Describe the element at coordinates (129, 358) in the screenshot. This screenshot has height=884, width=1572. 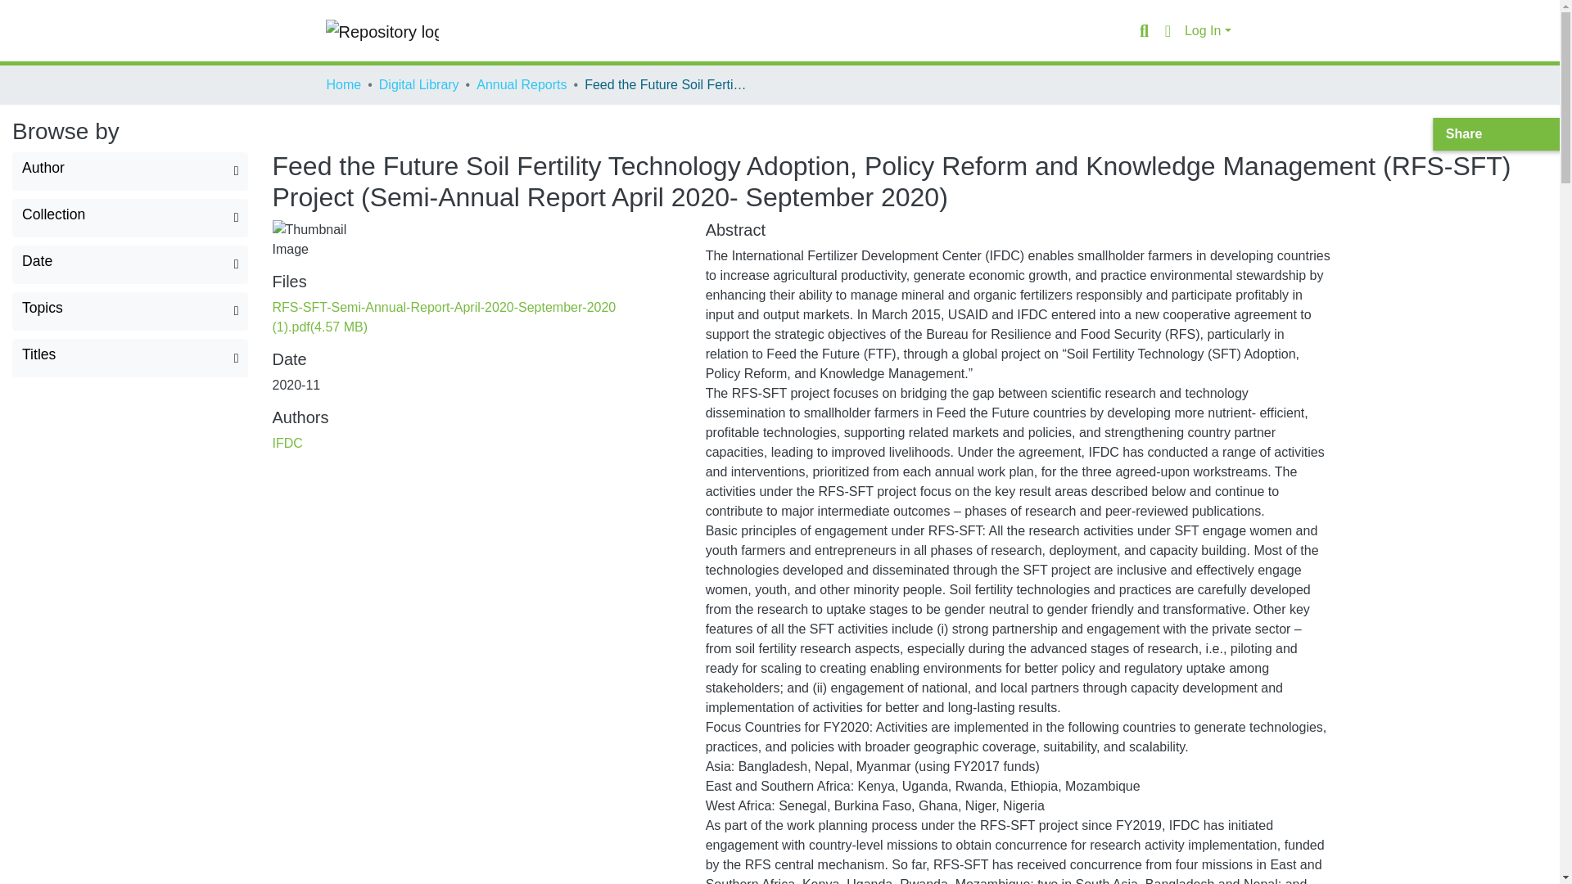
I see `Titles` at that location.